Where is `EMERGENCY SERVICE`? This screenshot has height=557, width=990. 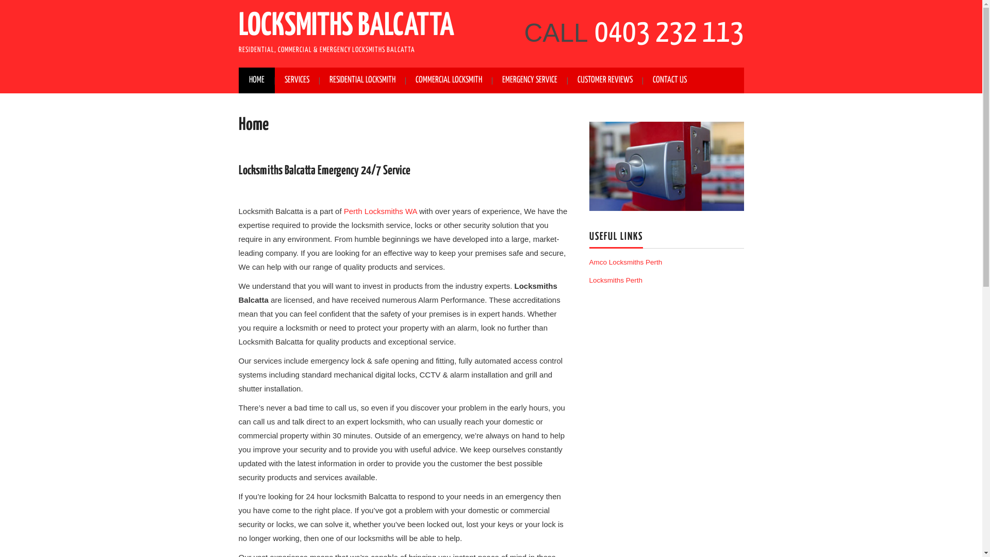 EMERGENCY SERVICE is located at coordinates (530, 80).